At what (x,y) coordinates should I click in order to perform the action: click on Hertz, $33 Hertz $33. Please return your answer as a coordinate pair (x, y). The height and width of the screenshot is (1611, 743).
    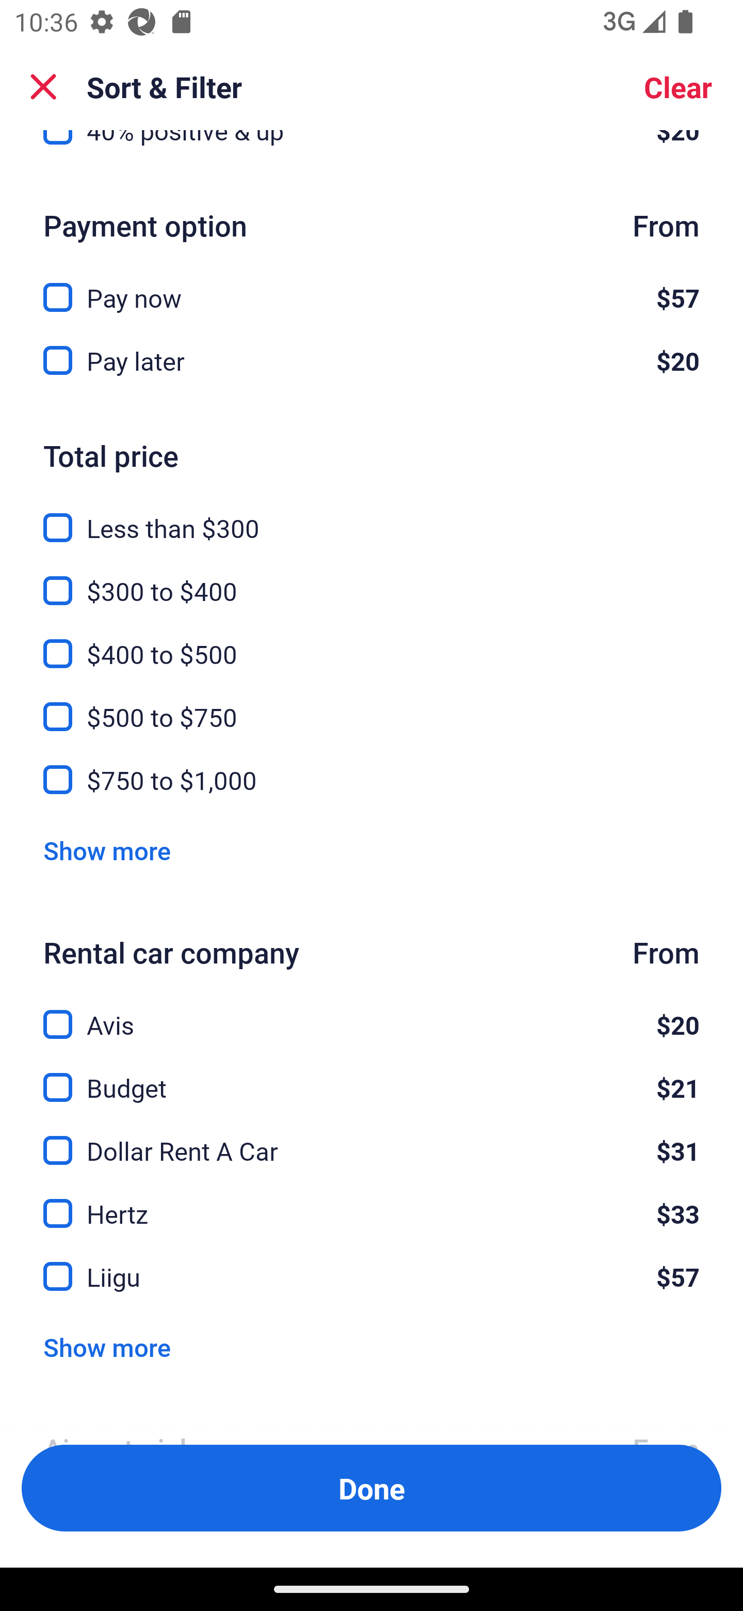
    Looking at the image, I should click on (372, 1202).